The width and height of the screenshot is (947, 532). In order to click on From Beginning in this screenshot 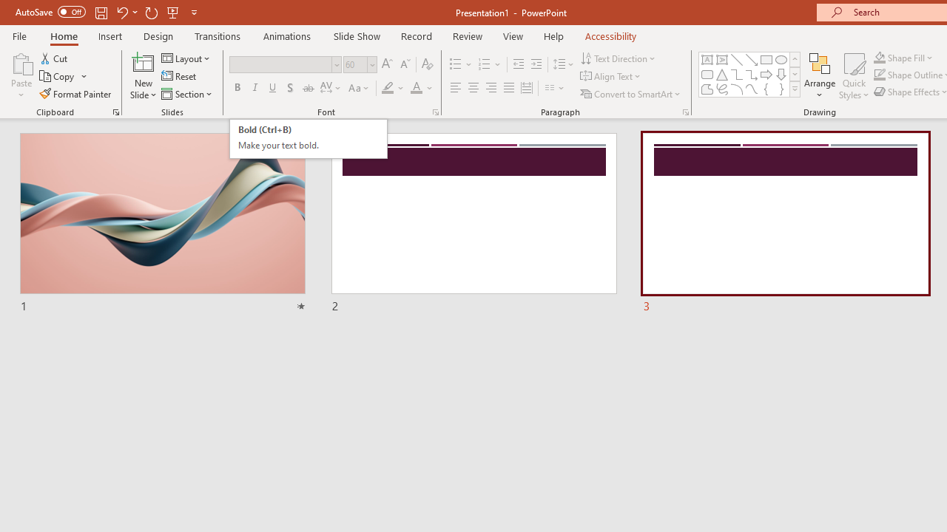, I will do `click(173, 12)`.